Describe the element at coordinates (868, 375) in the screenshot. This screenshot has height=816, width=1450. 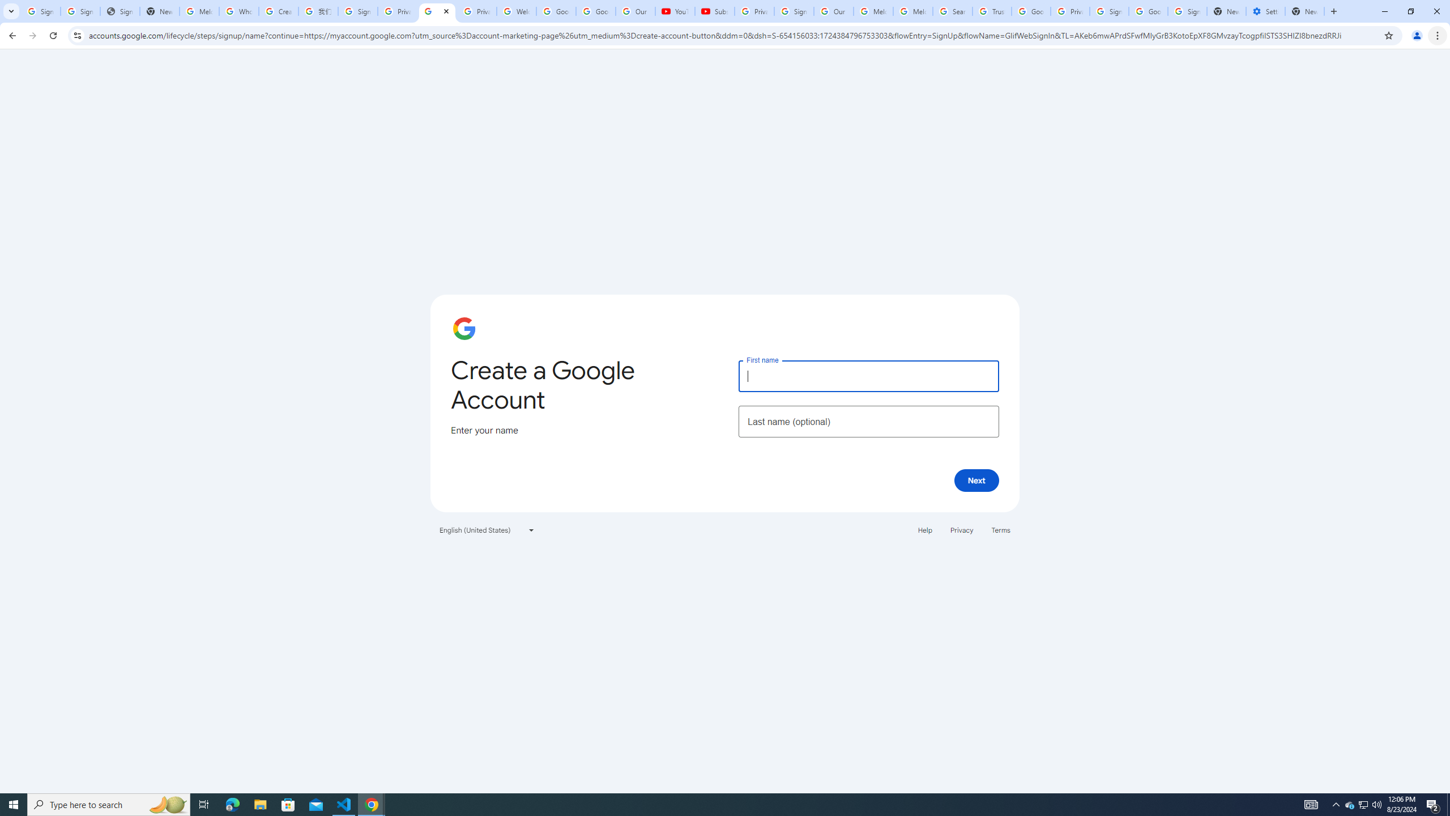
I see `First name` at that location.